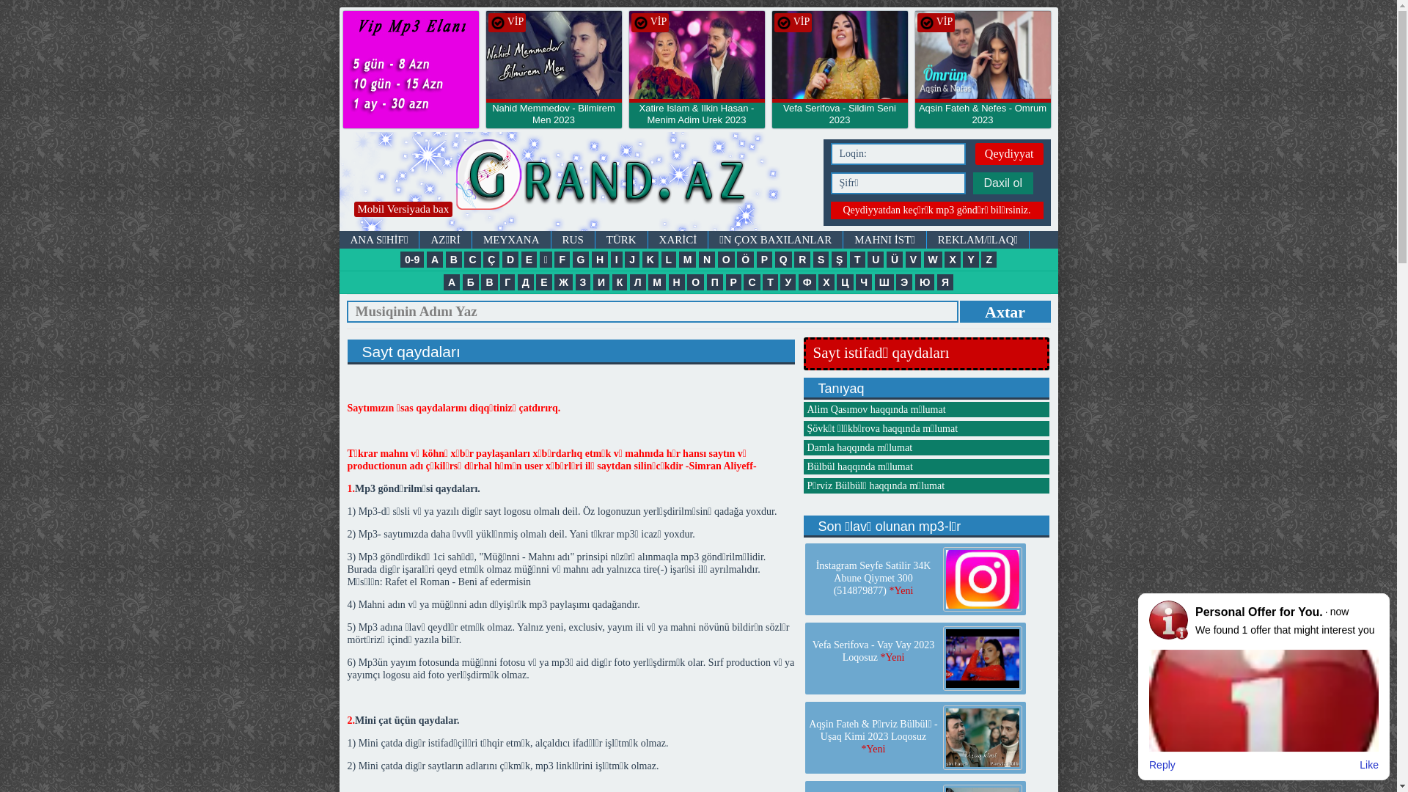 The image size is (1408, 792). Describe the element at coordinates (839, 57) in the screenshot. I see `Grand.az` at that location.